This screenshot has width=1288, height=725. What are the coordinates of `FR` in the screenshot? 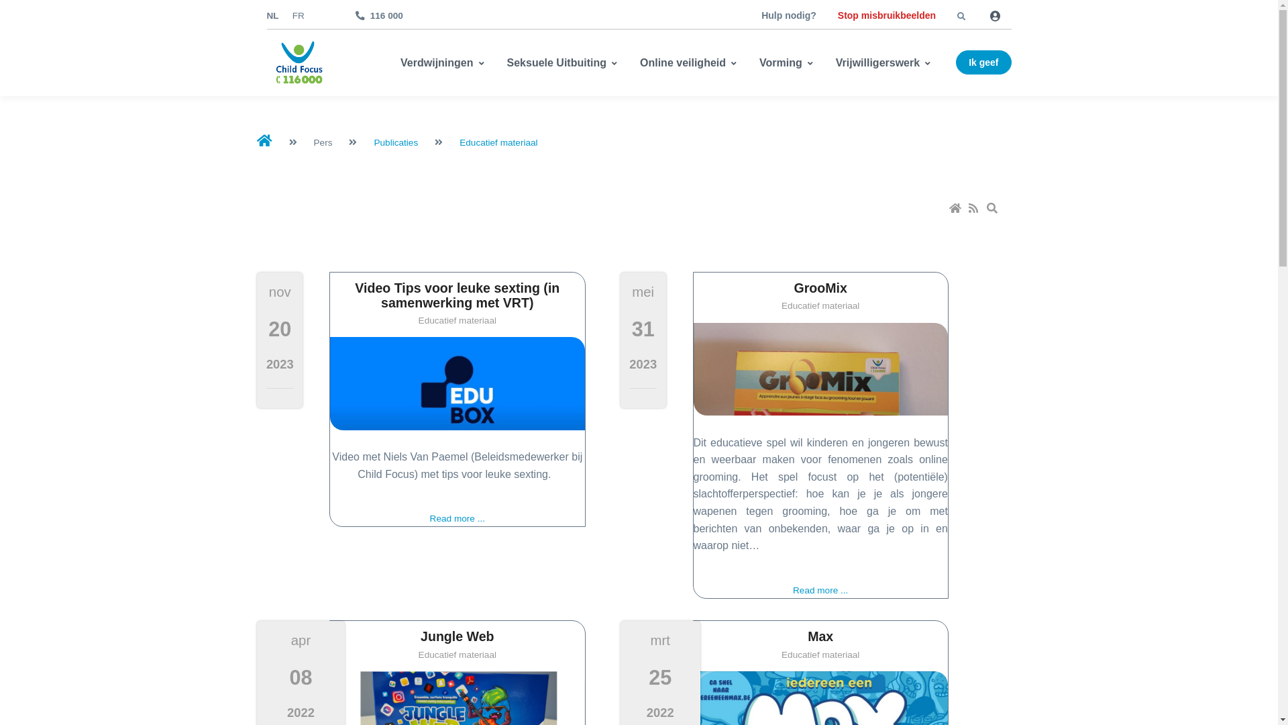 It's located at (299, 16).